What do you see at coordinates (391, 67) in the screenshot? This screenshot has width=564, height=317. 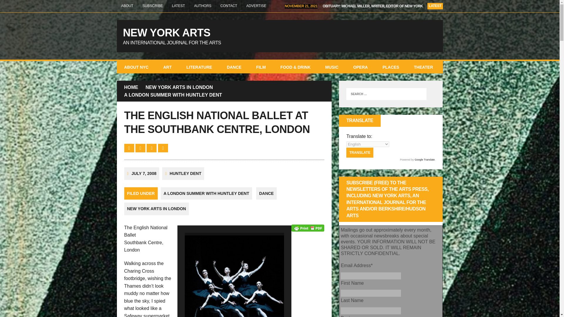 I see `PLACES` at bounding box center [391, 67].